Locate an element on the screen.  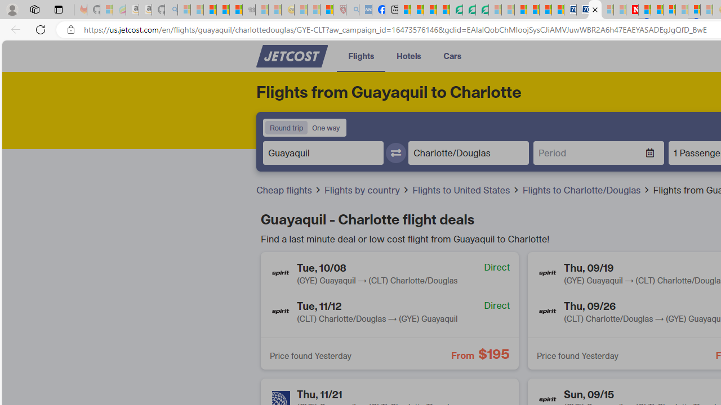
Flights to United States is located at coordinates (466, 190).